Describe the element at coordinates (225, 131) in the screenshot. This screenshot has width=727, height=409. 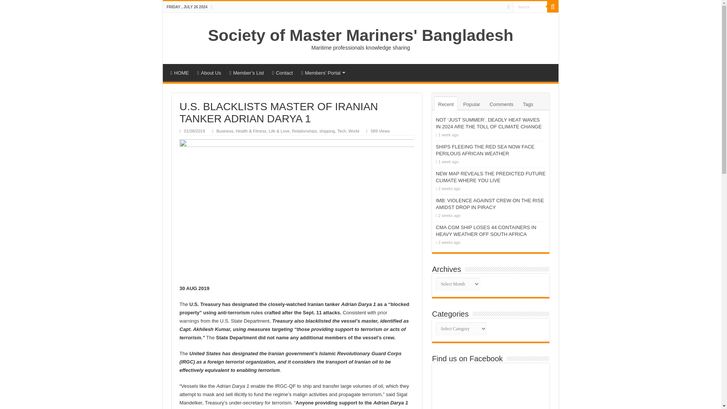
I see `Business` at that location.